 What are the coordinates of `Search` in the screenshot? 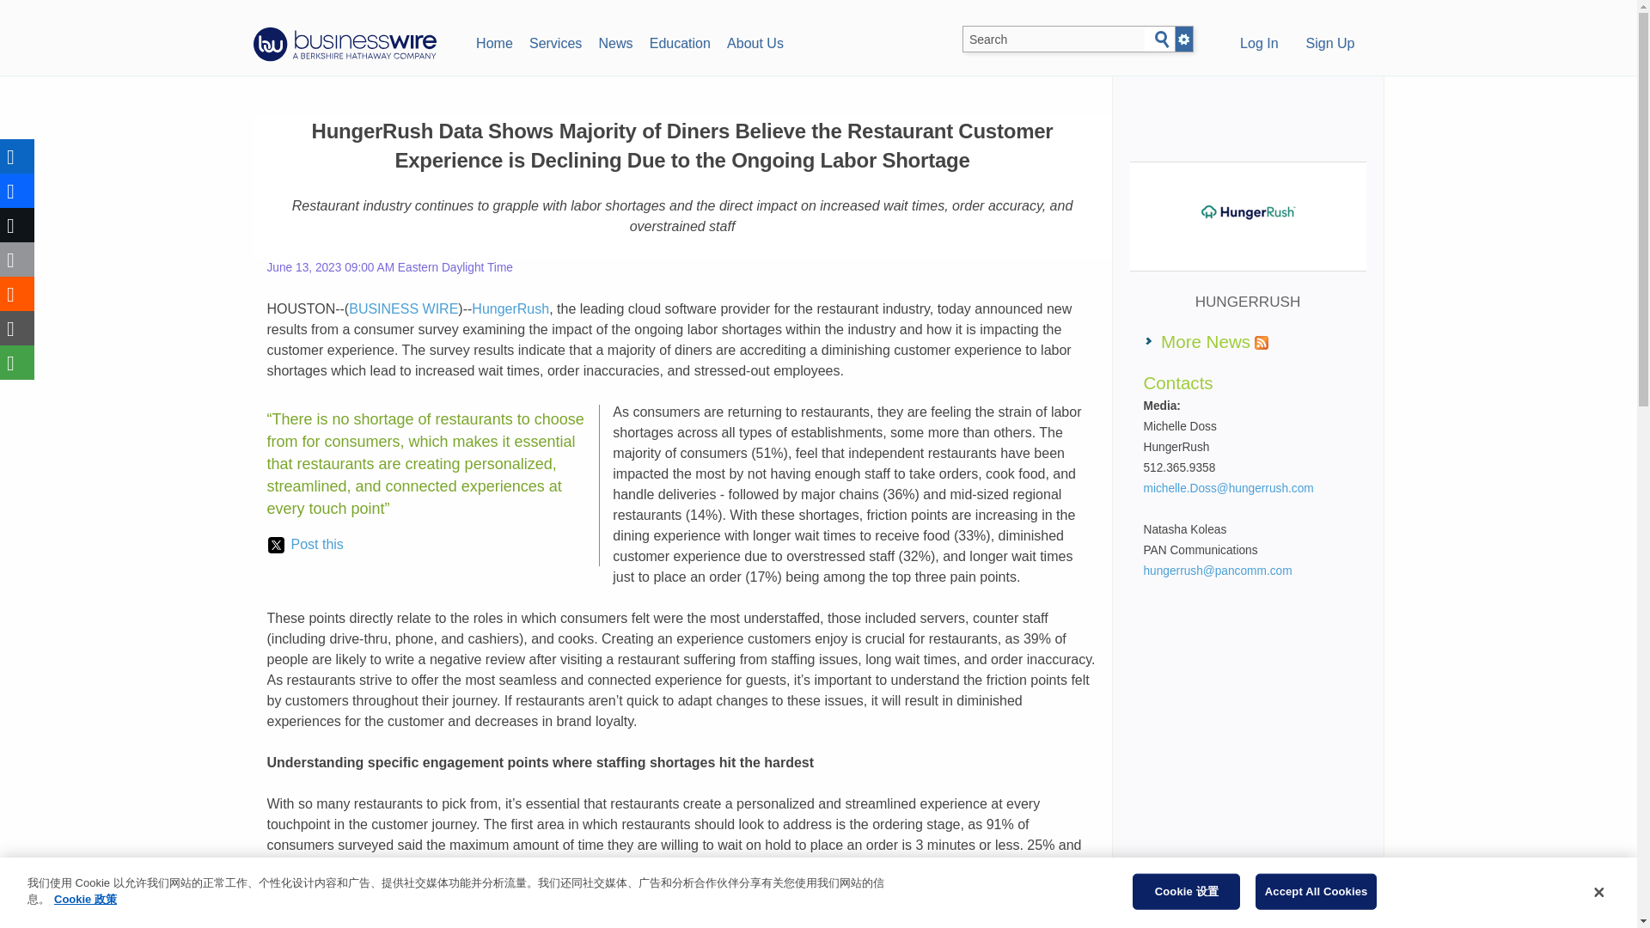 It's located at (1162, 40).